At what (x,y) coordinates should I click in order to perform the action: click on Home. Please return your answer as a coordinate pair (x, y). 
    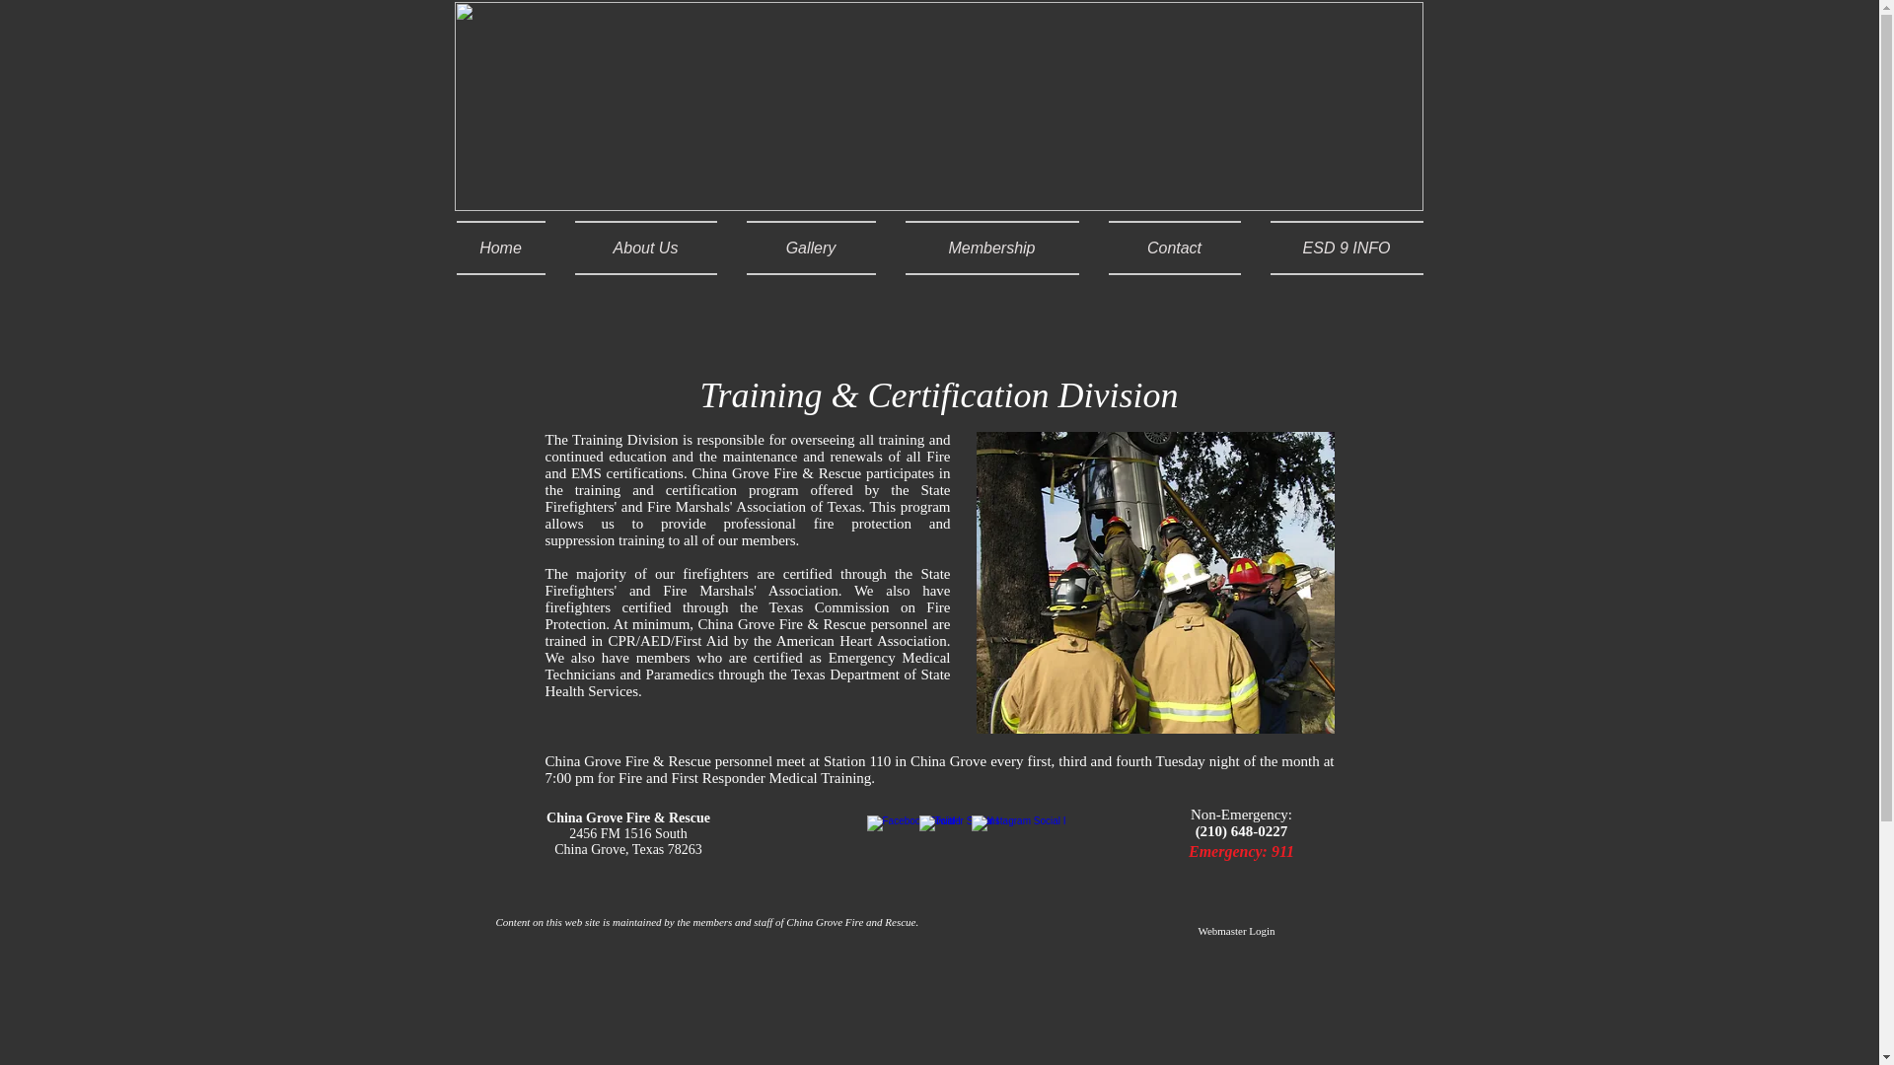
    Looking at the image, I should click on (507, 247).